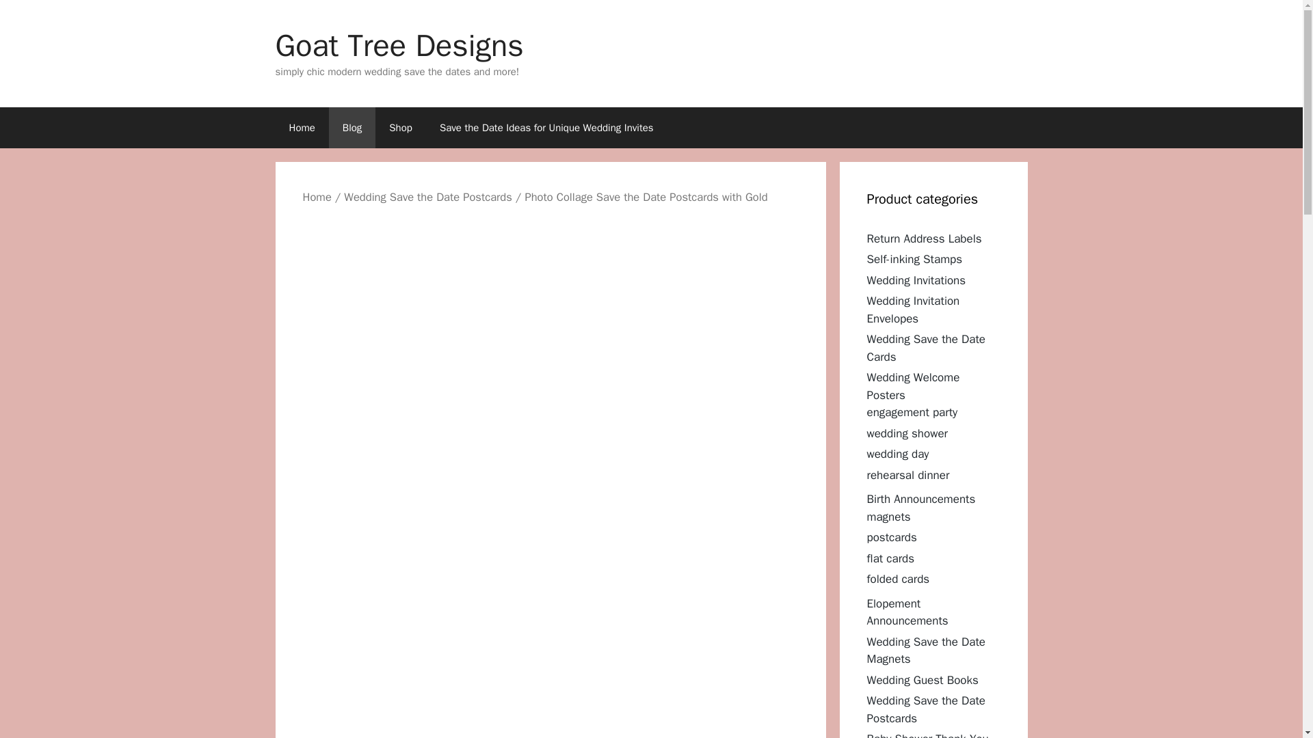 Image resolution: width=1313 pixels, height=738 pixels. What do you see at coordinates (920, 499) in the screenshot?
I see `Birth Announcements` at bounding box center [920, 499].